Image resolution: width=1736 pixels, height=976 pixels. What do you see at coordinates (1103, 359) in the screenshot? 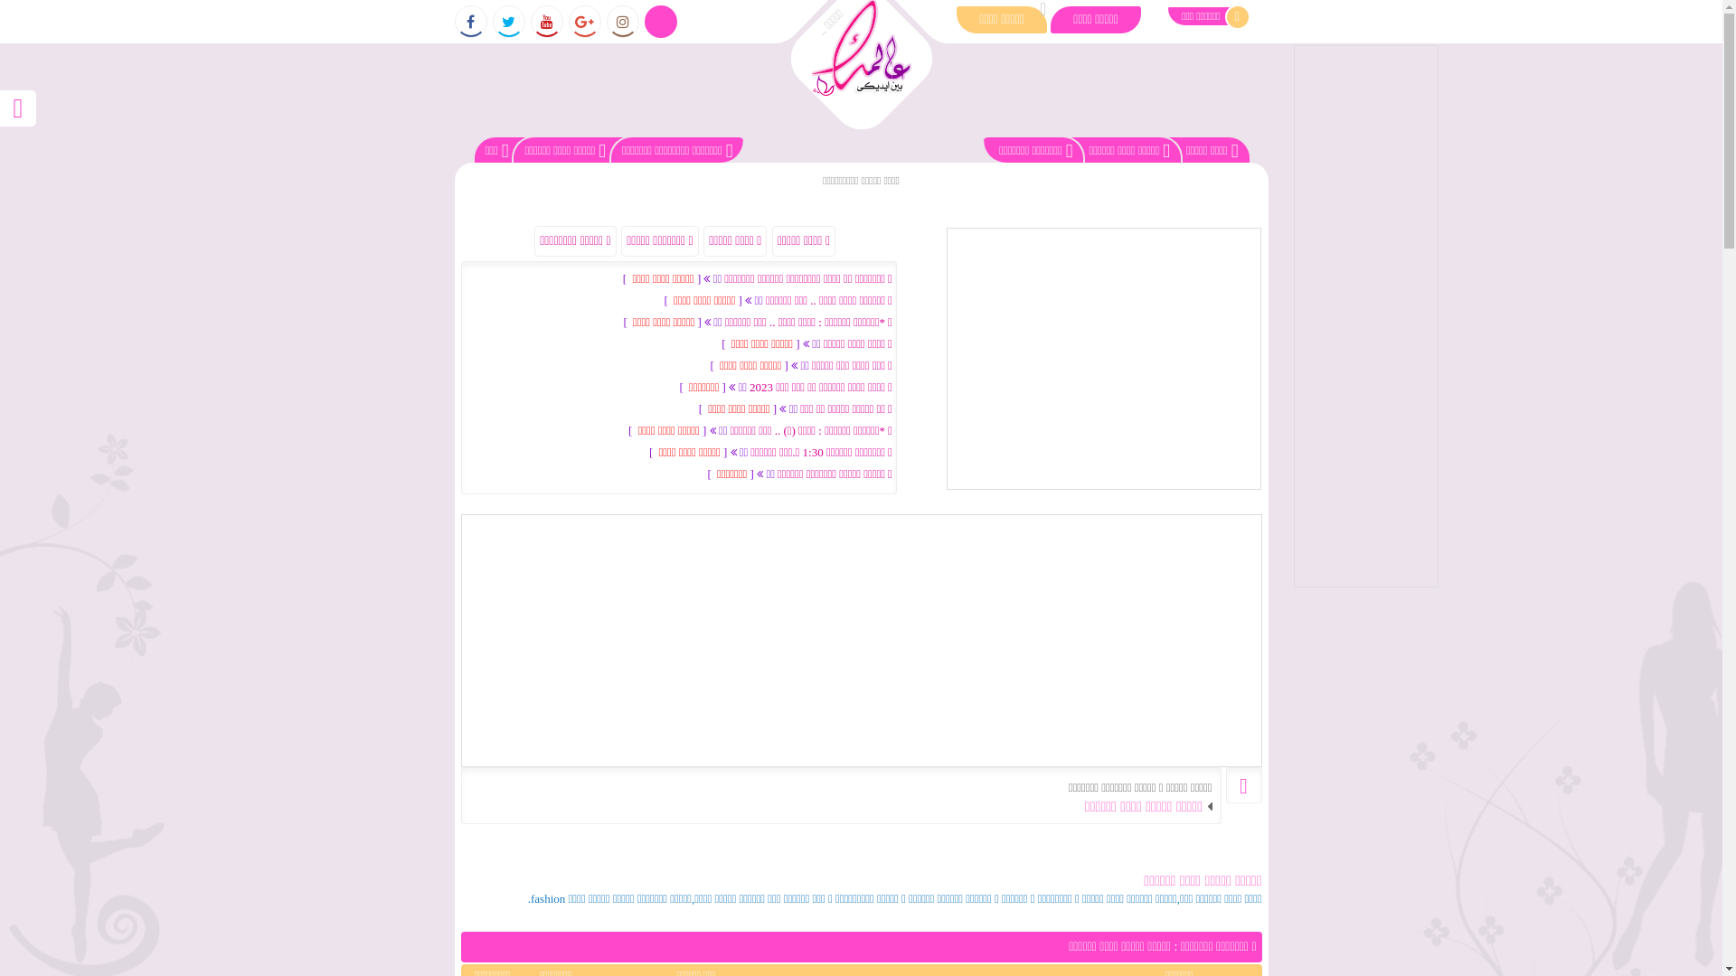
I see `Advertisement` at bounding box center [1103, 359].